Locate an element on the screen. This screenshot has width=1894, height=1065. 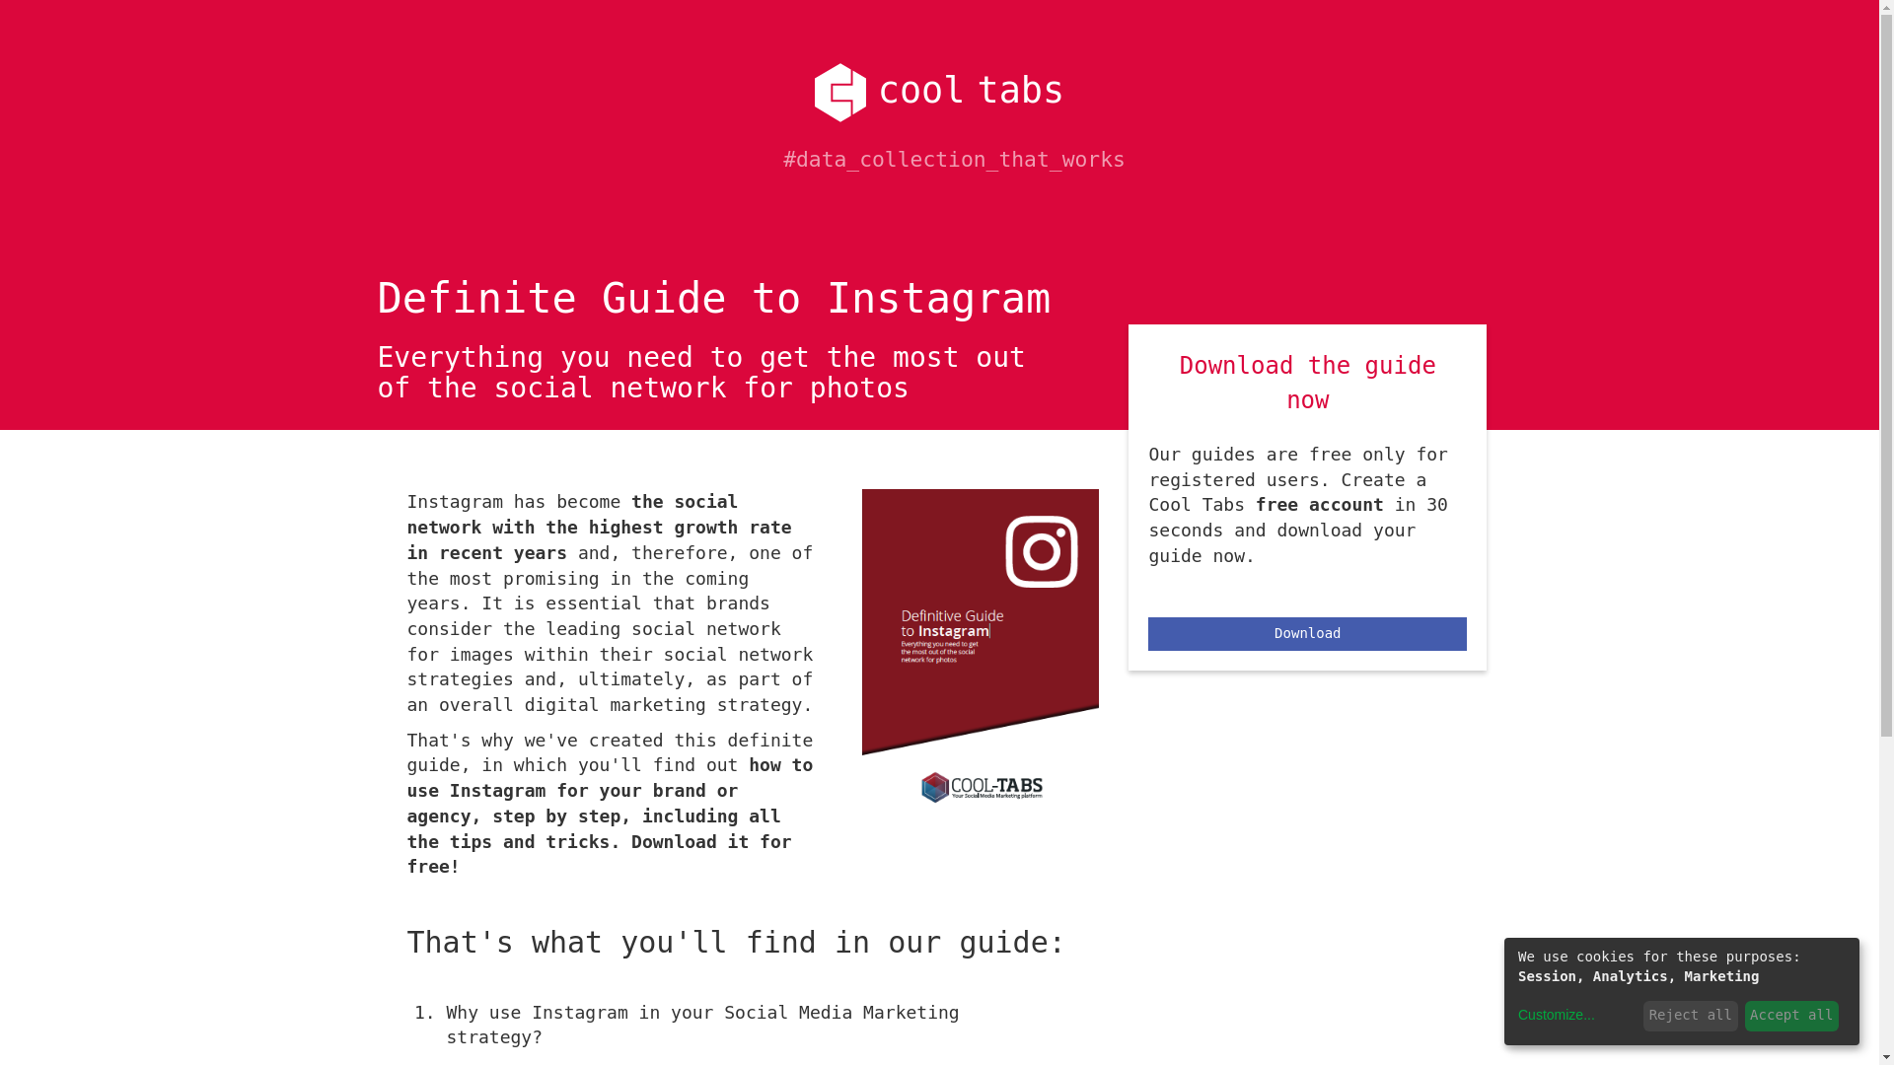
Reject all is located at coordinates (1690, 1016).